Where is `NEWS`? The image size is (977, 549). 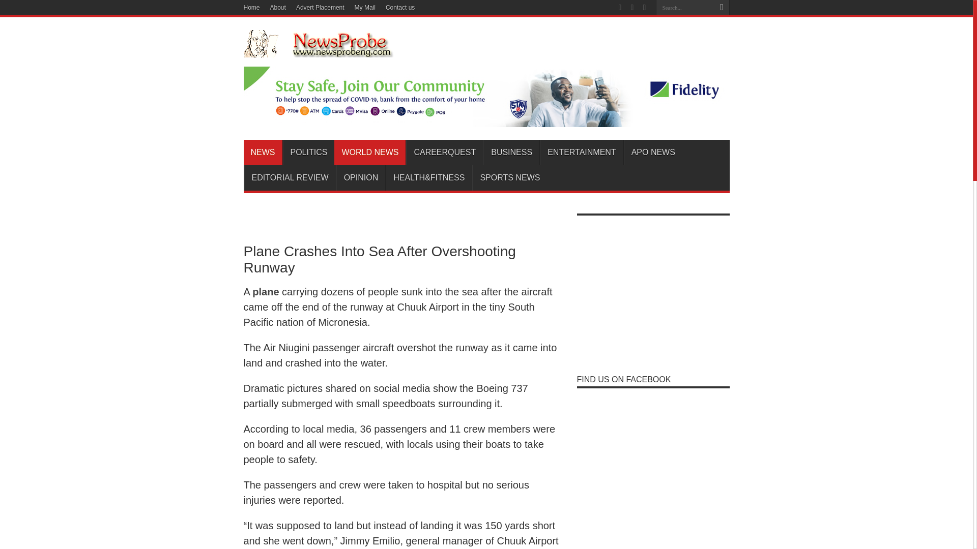
NEWS is located at coordinates (263, 152).